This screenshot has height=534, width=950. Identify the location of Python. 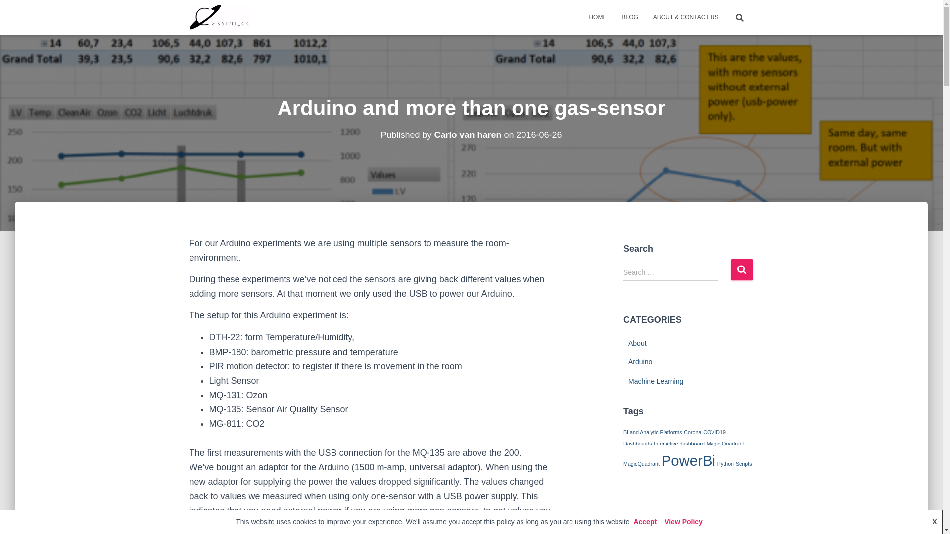
(725, 464).